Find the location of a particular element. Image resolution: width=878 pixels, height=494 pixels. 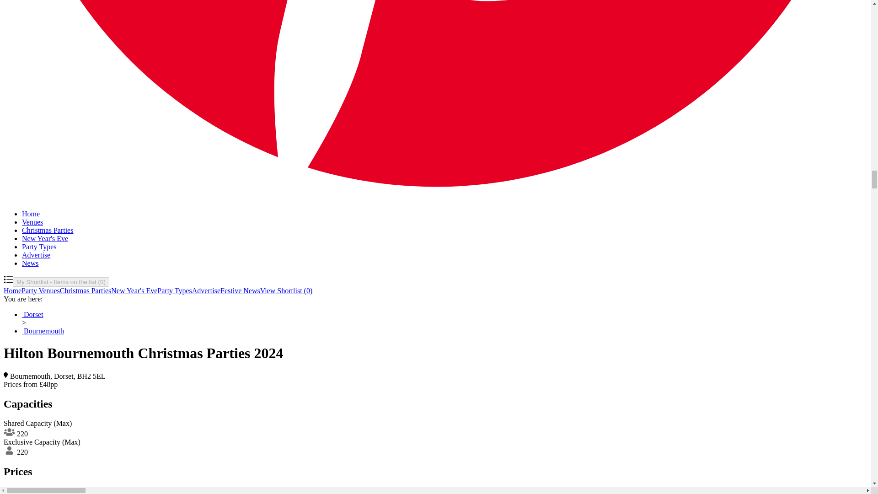

Home is located at coordinates (12, 290).